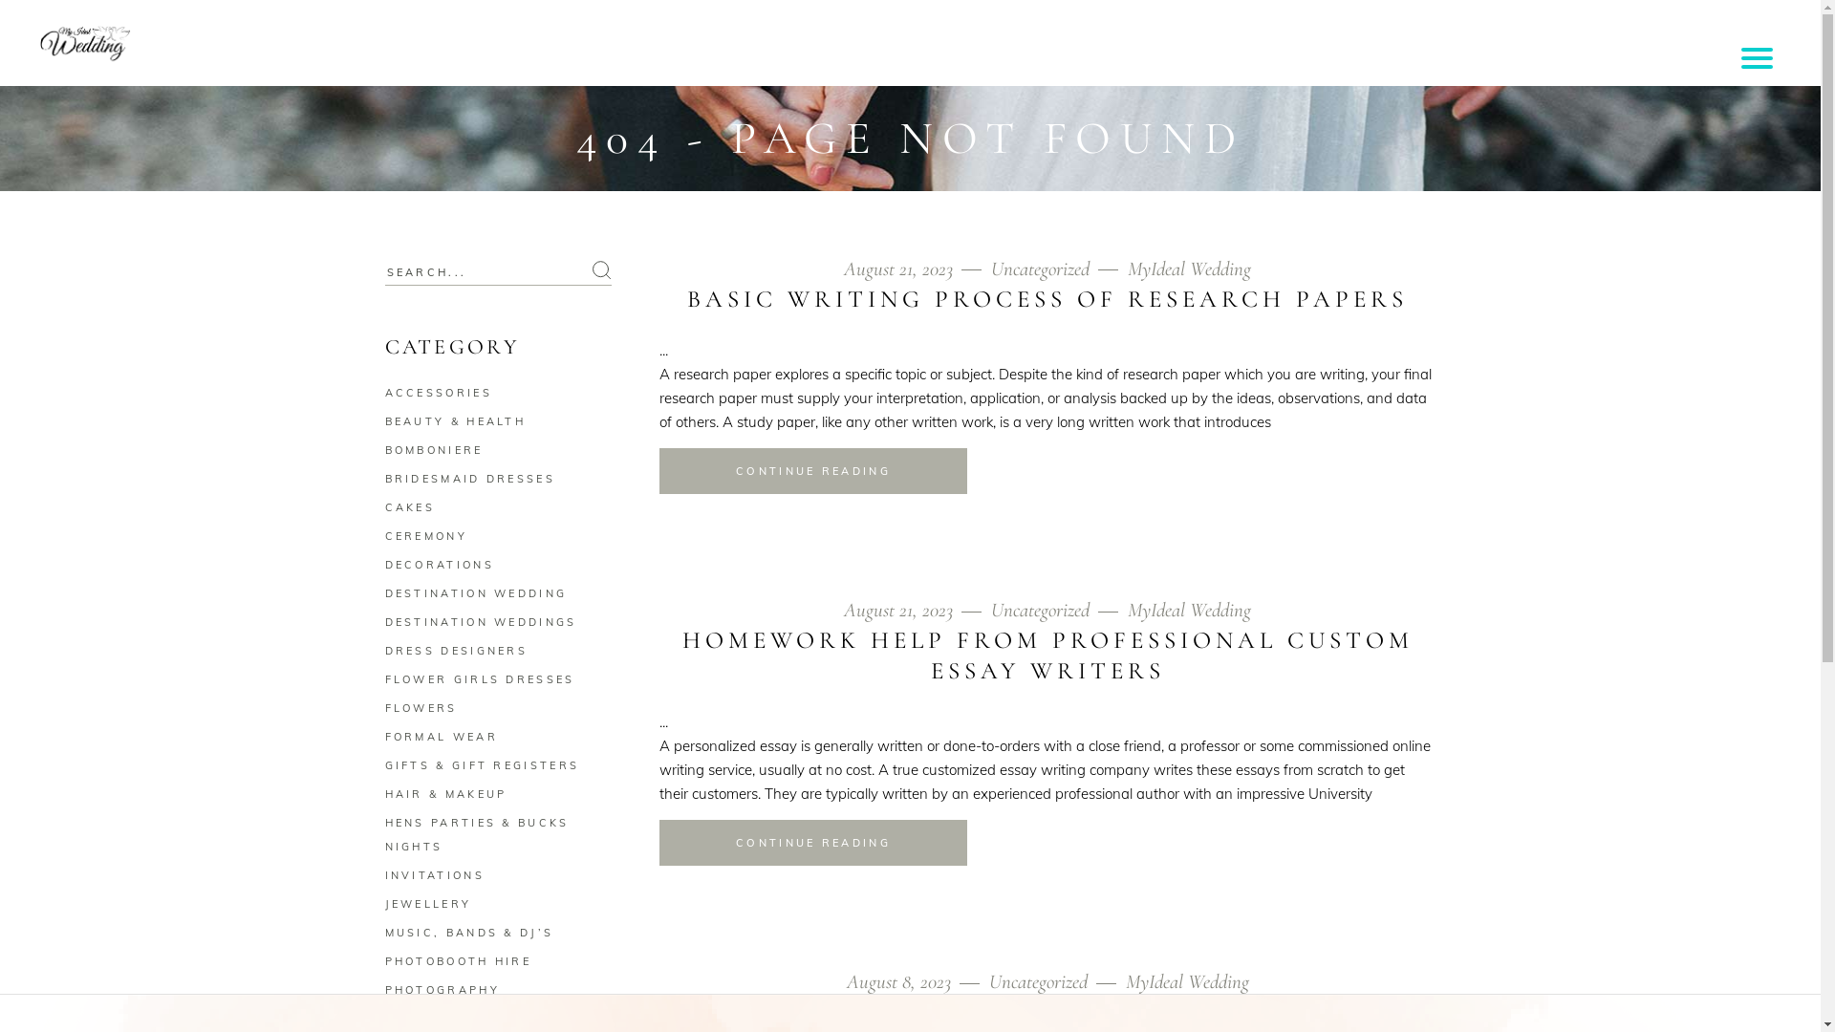 This screenshot has height=1032, width=1835. What do you see at coordinates (476, 835) in the screenshot?
I see `HENS PARTIES & BUCKS NIGHTS` at bounding box center [476, 835].